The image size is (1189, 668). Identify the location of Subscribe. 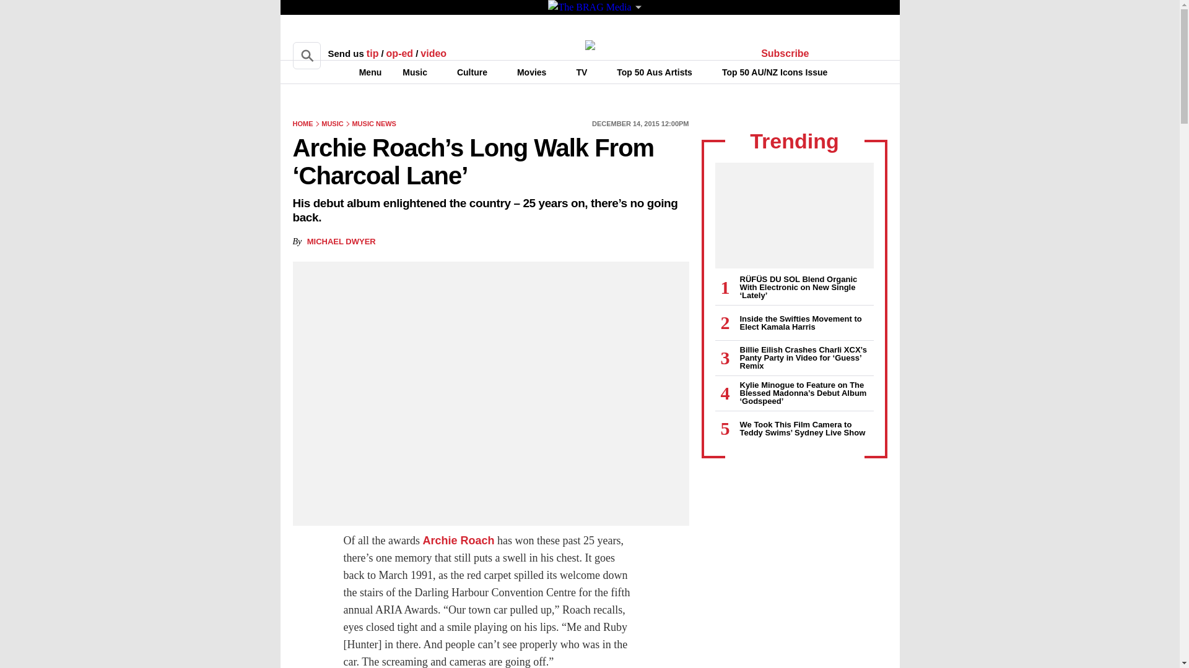
(785, 53).